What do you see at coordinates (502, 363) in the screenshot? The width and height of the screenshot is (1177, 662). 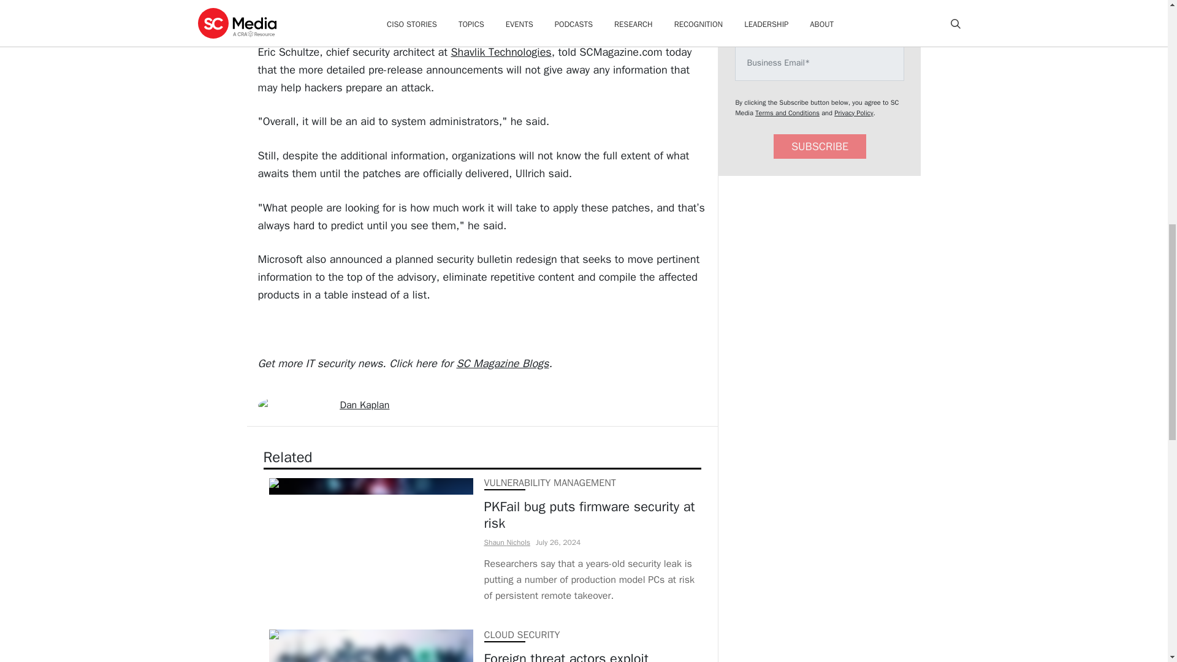 I see `SC Magazine Blogs` at bounding box center [502, 363].